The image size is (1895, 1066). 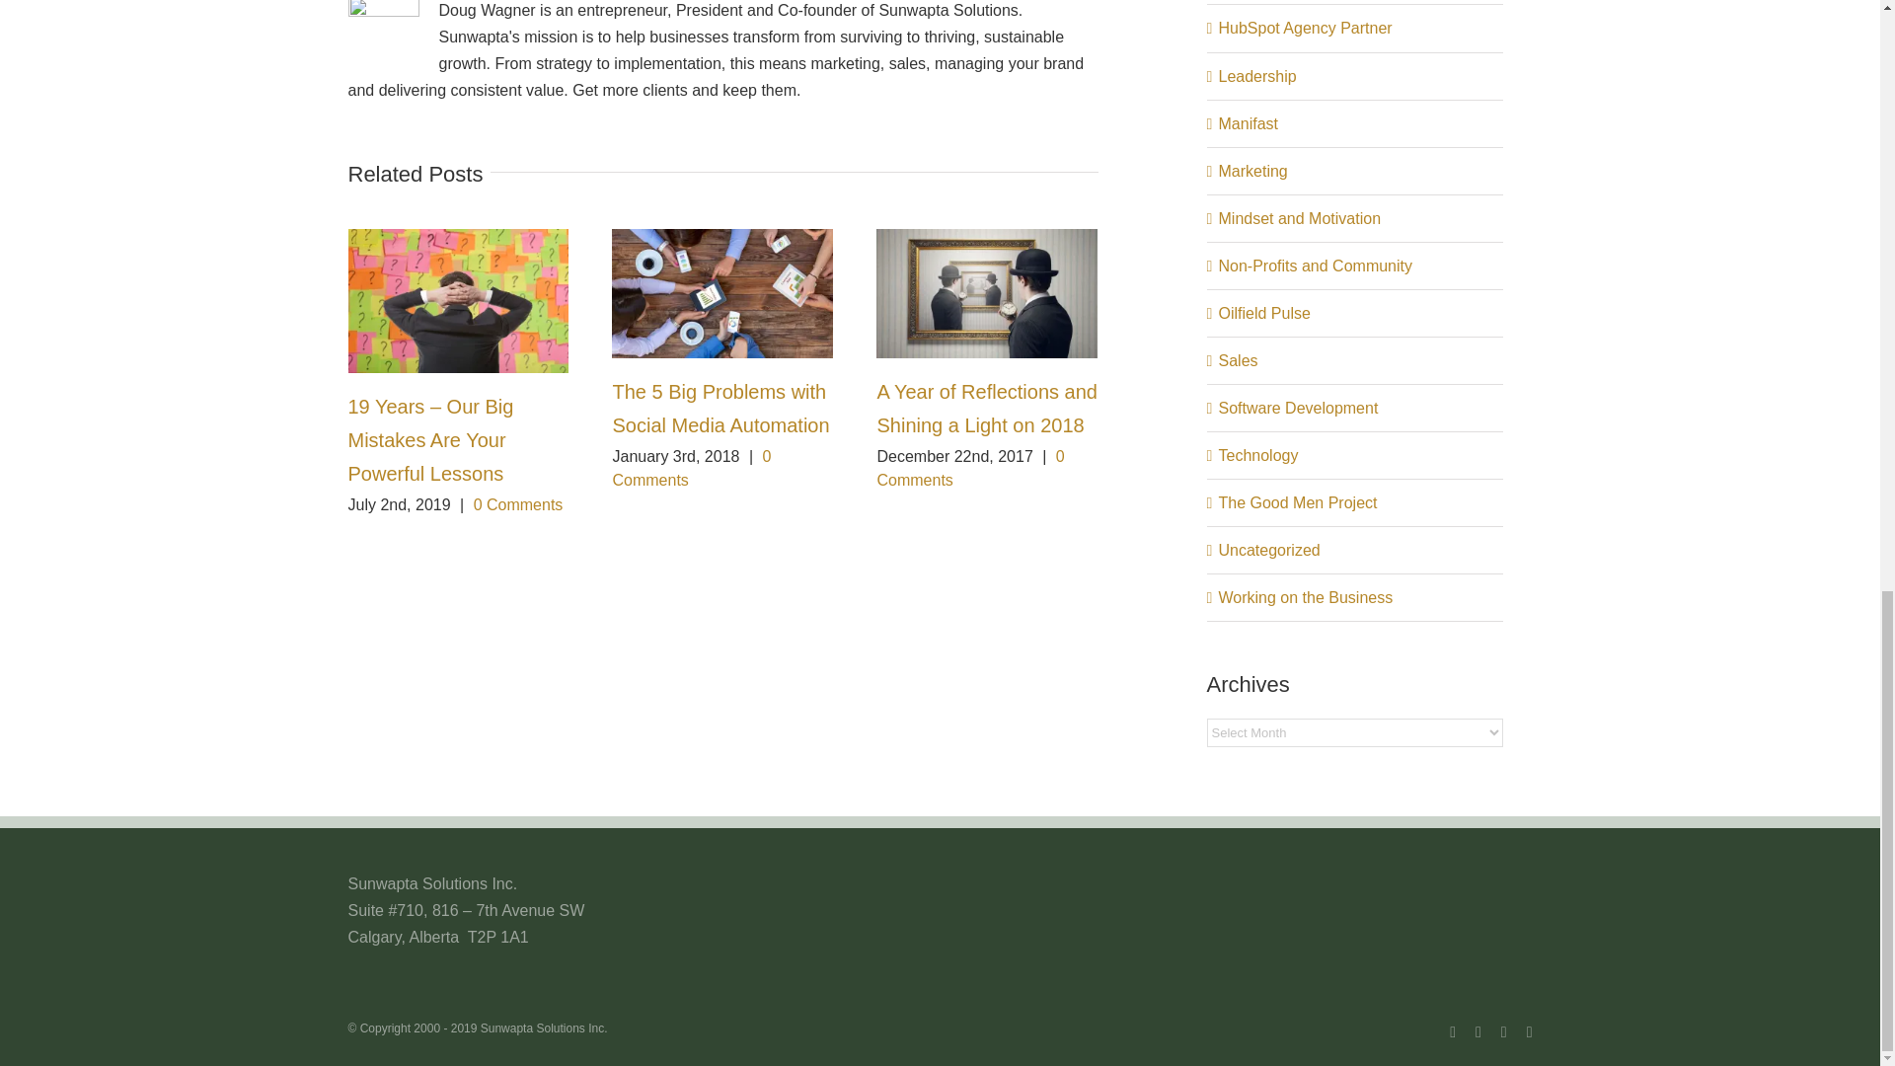 What do you see at coordinates (691, 468) in the screenshot?
I see `0 Comments` at bounding box center [691, 468].